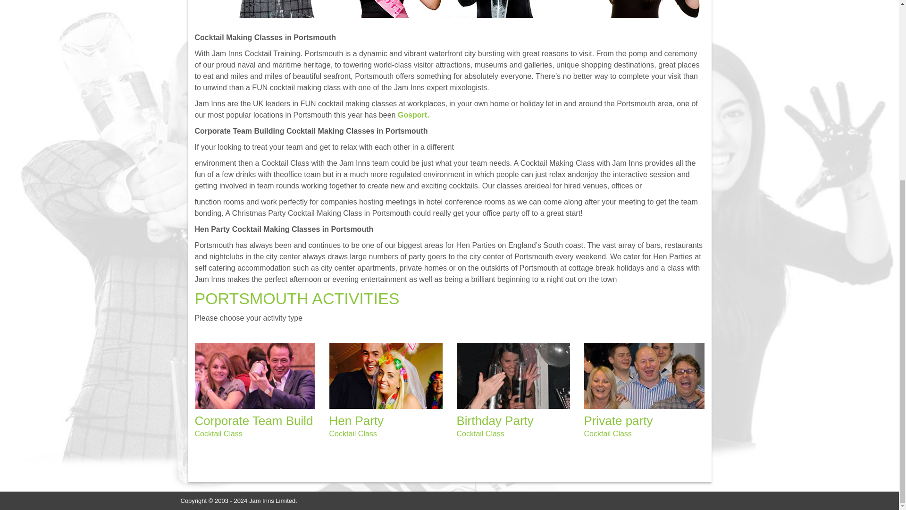  What do you see at coordinates (480, 433) in the screenshot?
I see `Cocktail Class` at bounding box center [480, 433].